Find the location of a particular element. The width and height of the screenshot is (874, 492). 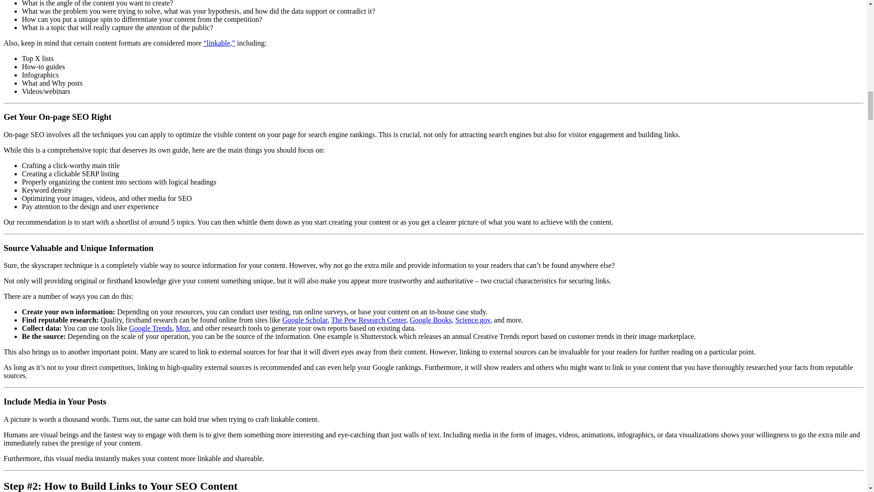

Science.gov is located at coordinates (473, 320).